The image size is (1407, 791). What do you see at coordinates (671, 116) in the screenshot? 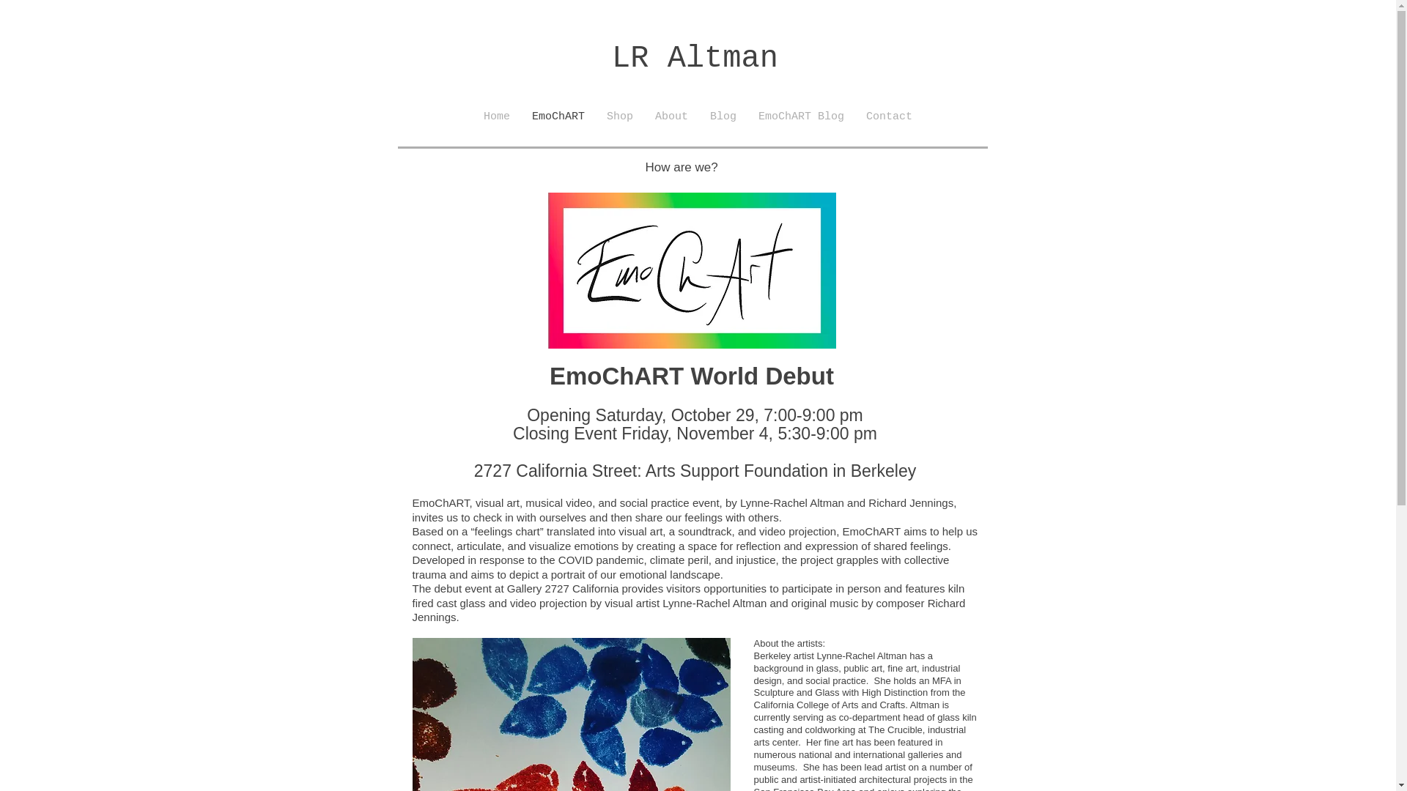
I see `About` at bounding box center [671, 116].